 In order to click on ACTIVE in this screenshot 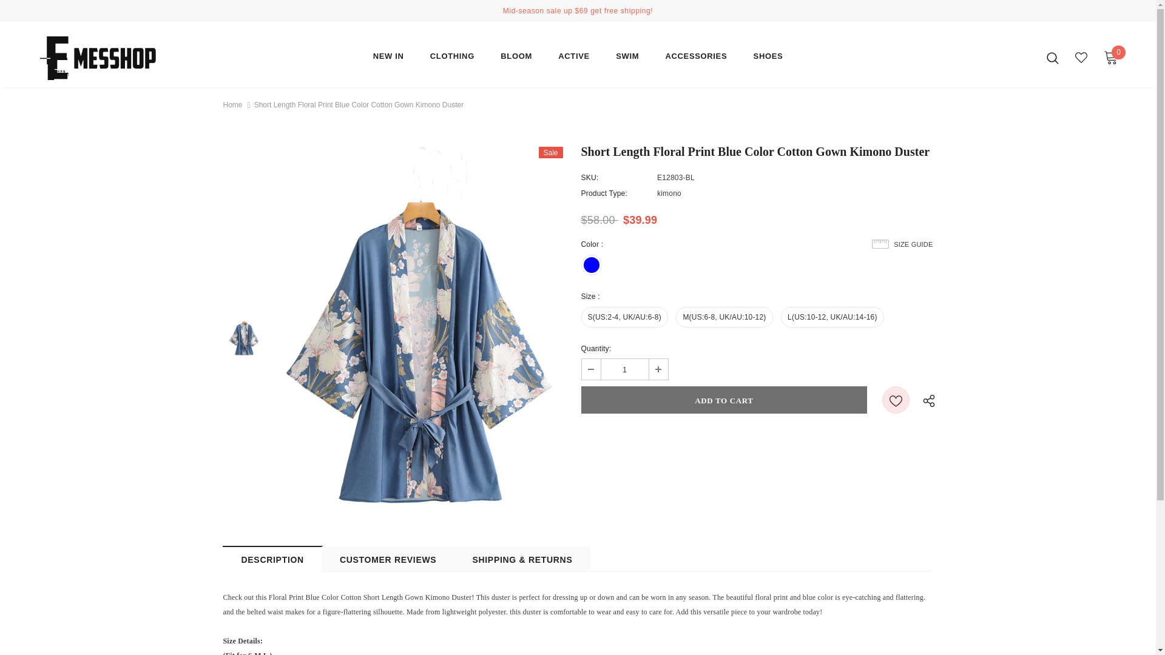, I will do `click(573, 59)`.